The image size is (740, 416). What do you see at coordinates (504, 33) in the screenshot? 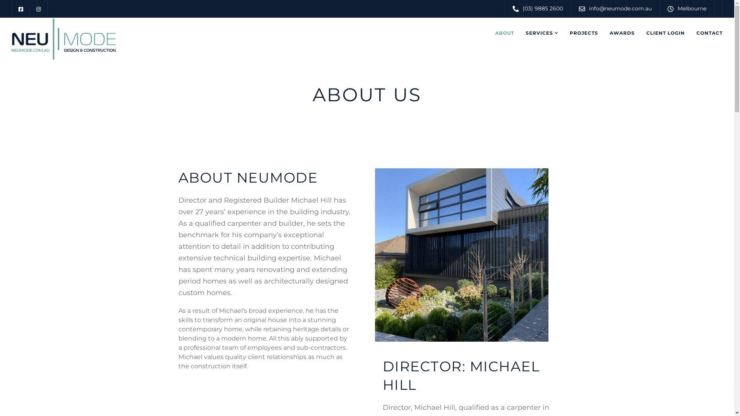
I see ` ABOUT` at bounding box center [504, 33].